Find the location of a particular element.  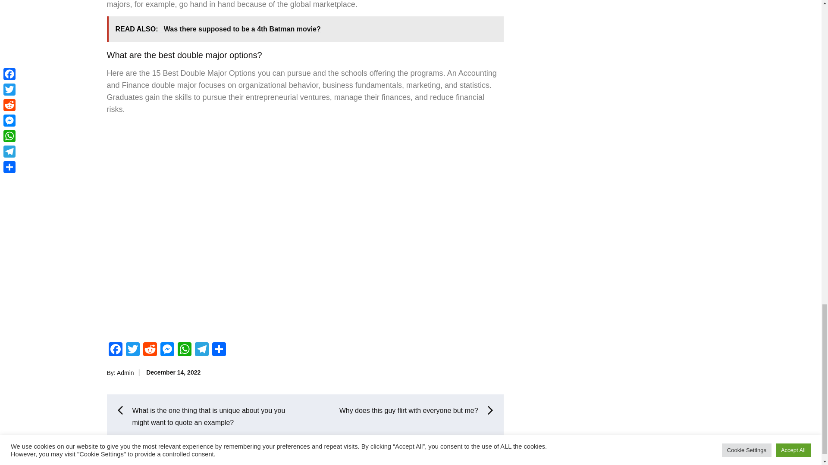

Admin is located at coordinates (125, 372).